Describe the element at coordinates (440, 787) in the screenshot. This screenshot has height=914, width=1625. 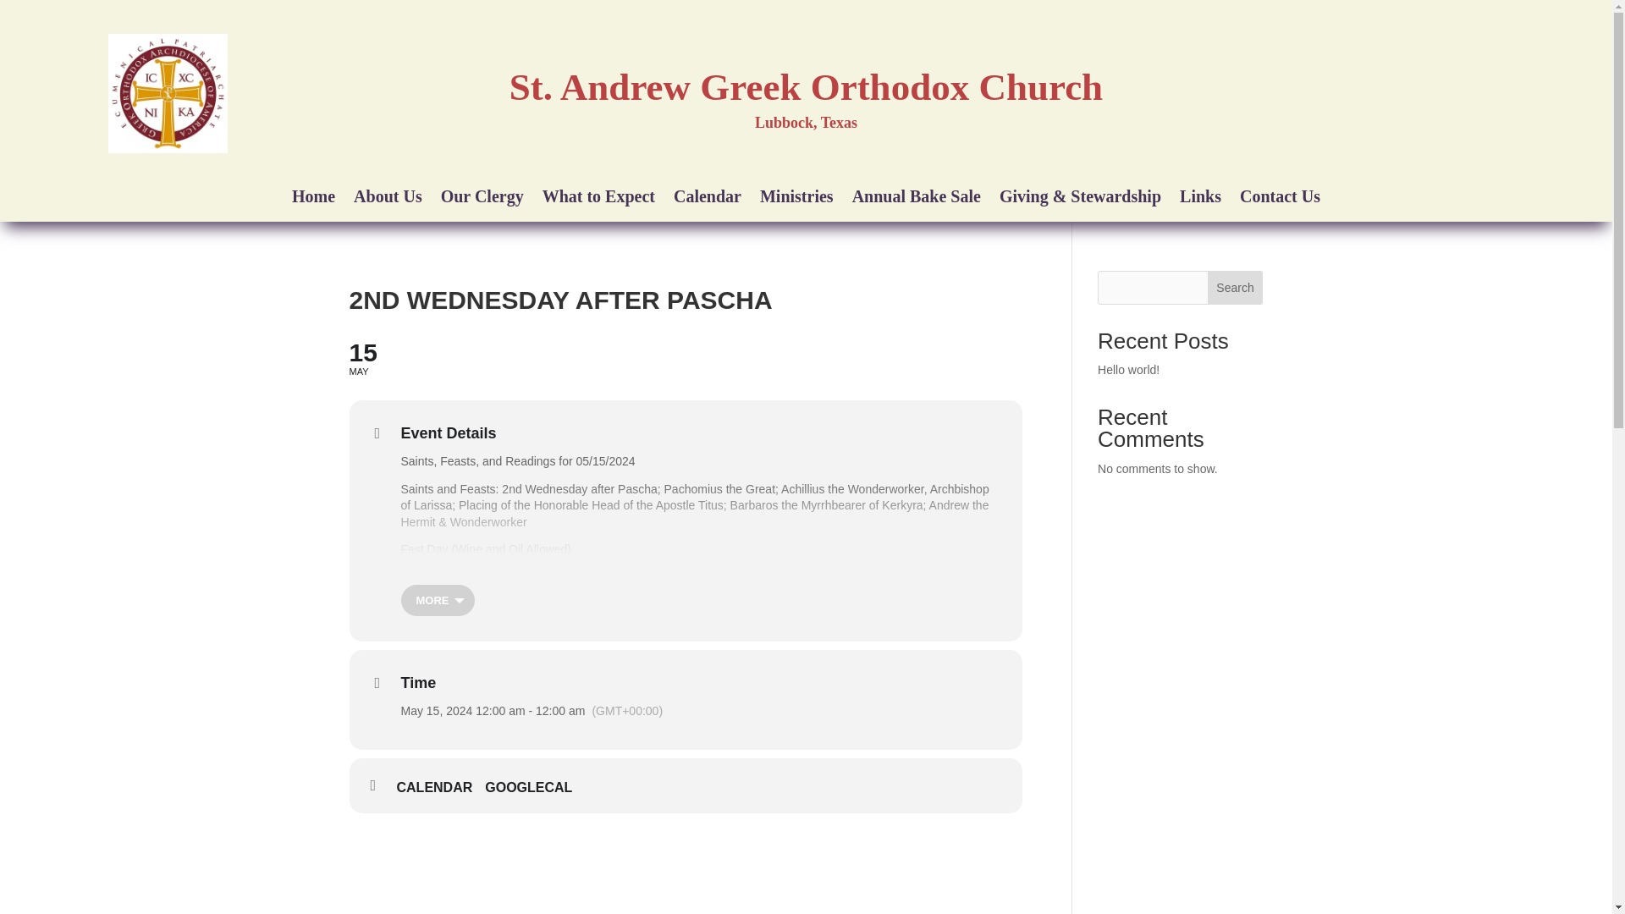
I see `CALENDAR` at that location.